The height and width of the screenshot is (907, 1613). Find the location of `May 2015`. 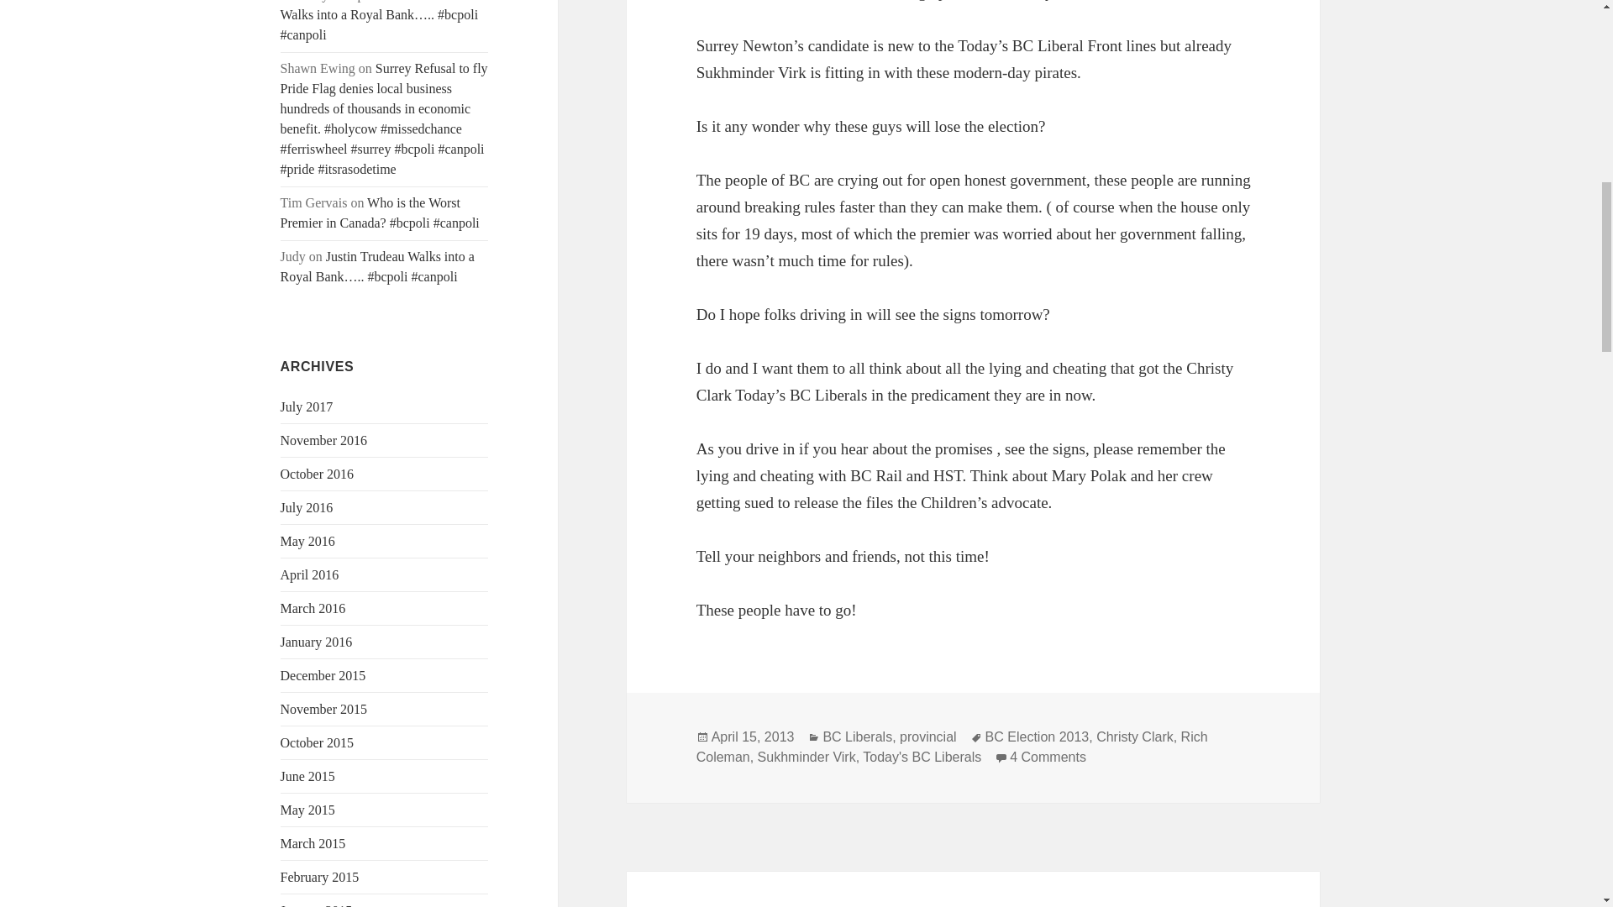

May 2015 is located at coordinates (307, 810).